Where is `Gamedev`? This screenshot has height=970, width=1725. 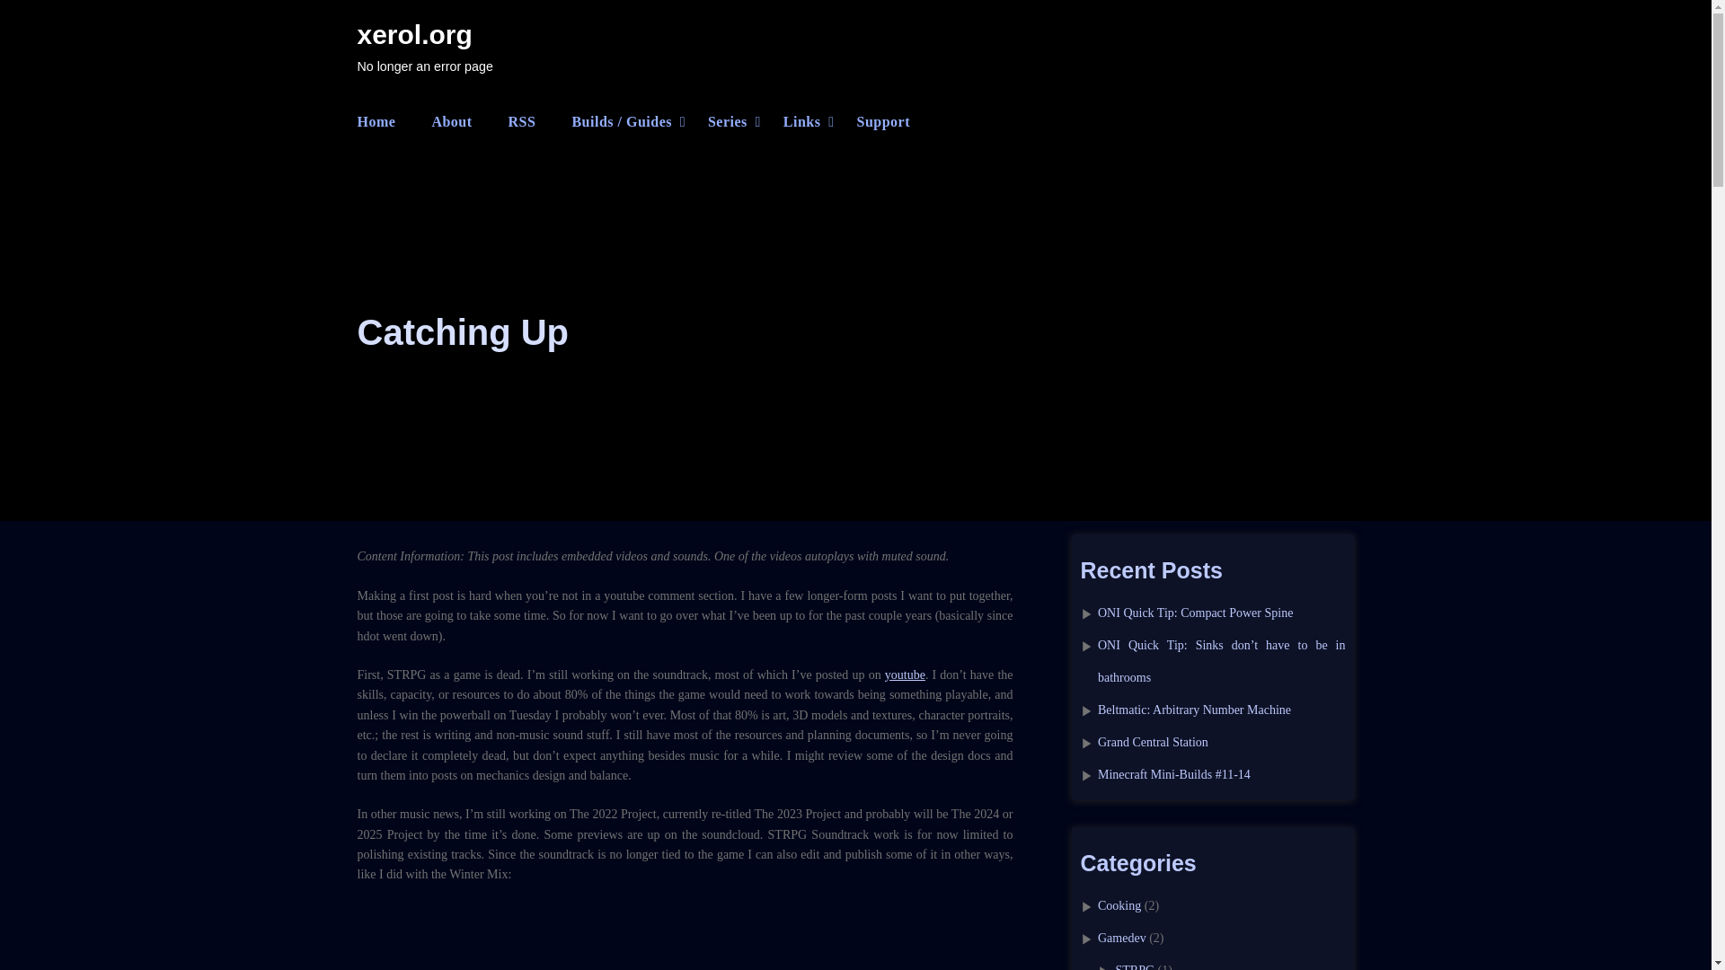
Gamedev is located at coordinates (1121, 938).